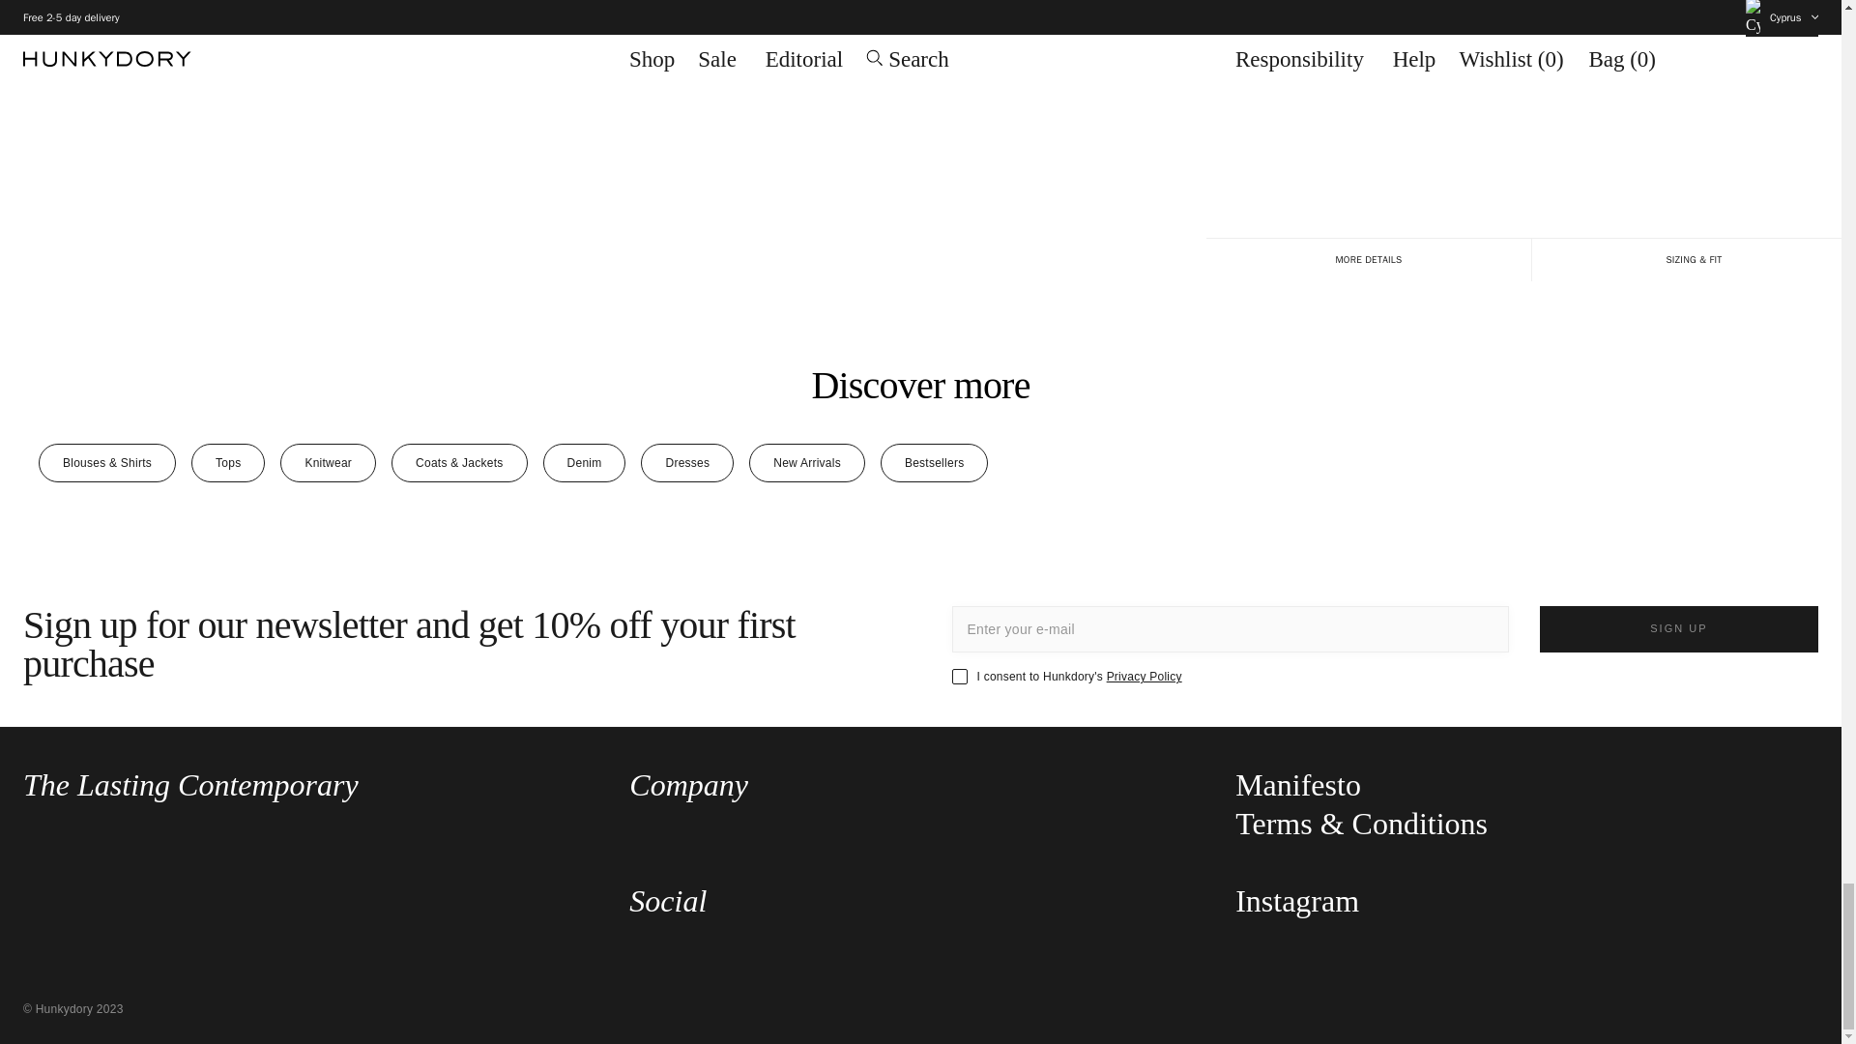  Describe the element at coordinates (585, 462) in the screenshot. I see `Denim` at that location.